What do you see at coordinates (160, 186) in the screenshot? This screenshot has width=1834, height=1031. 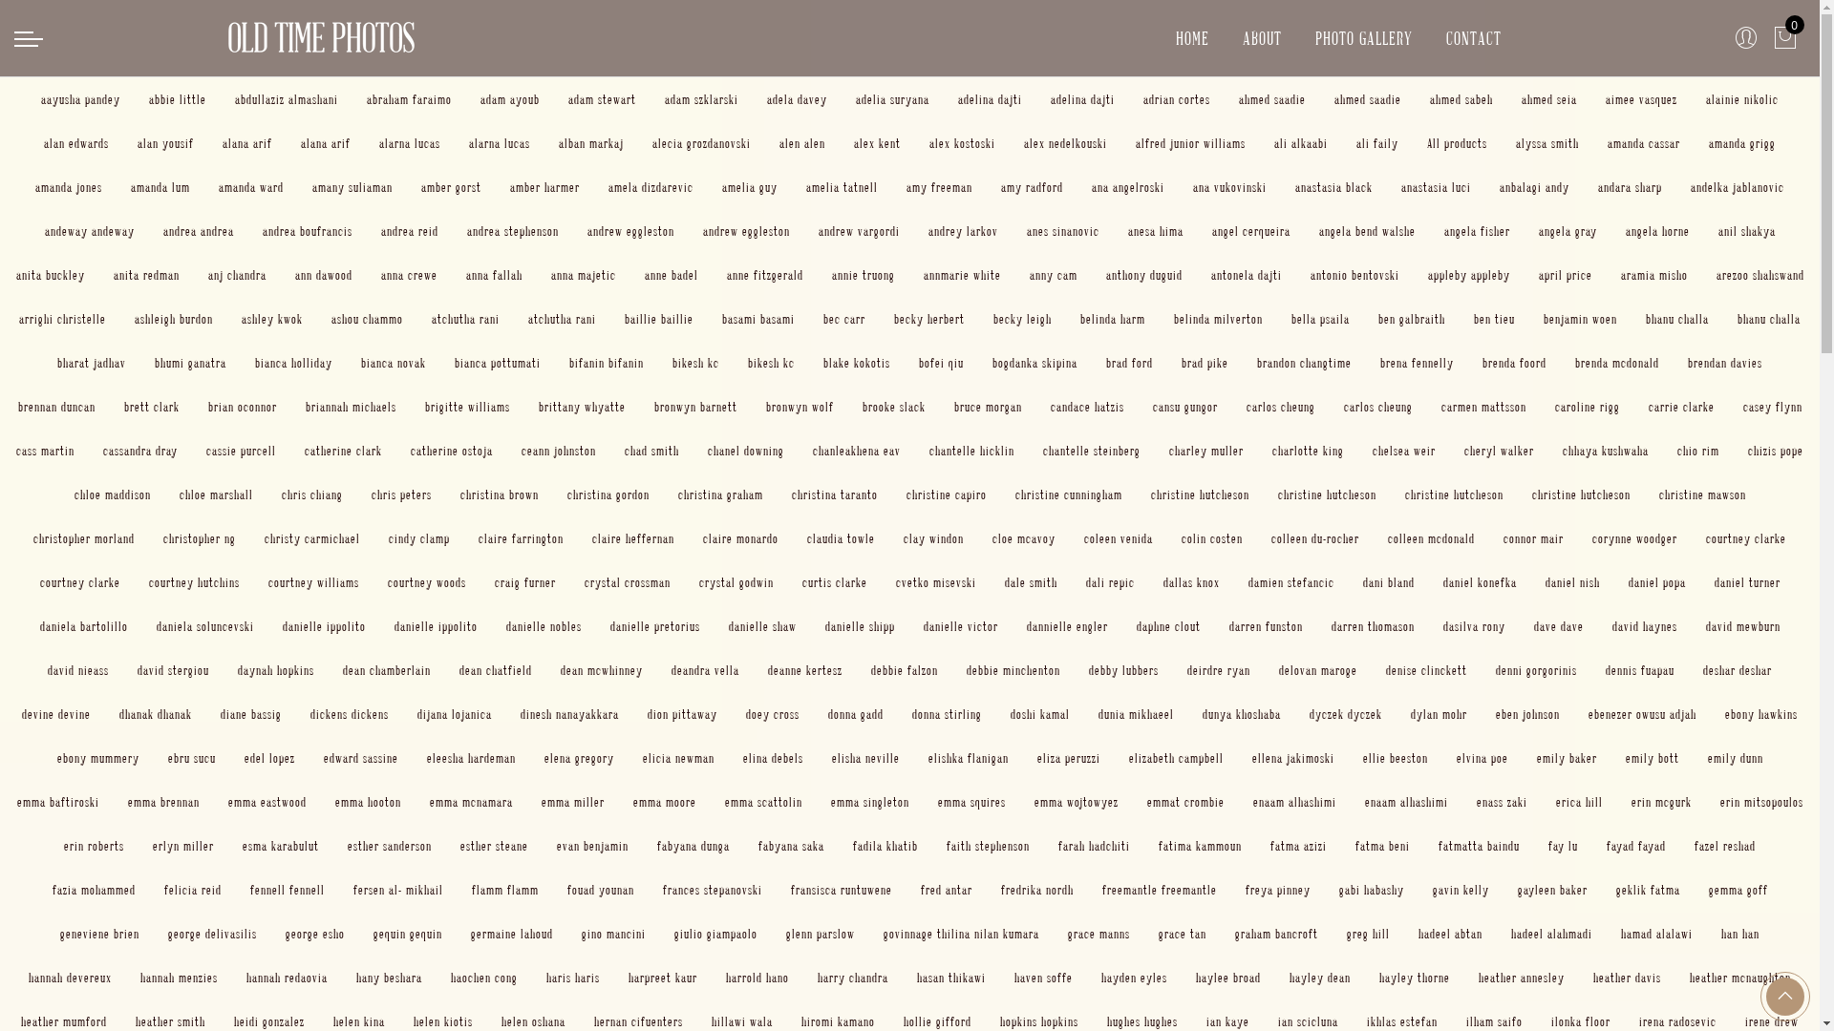 I see `amanda lum` at bounding box center [160, 186].